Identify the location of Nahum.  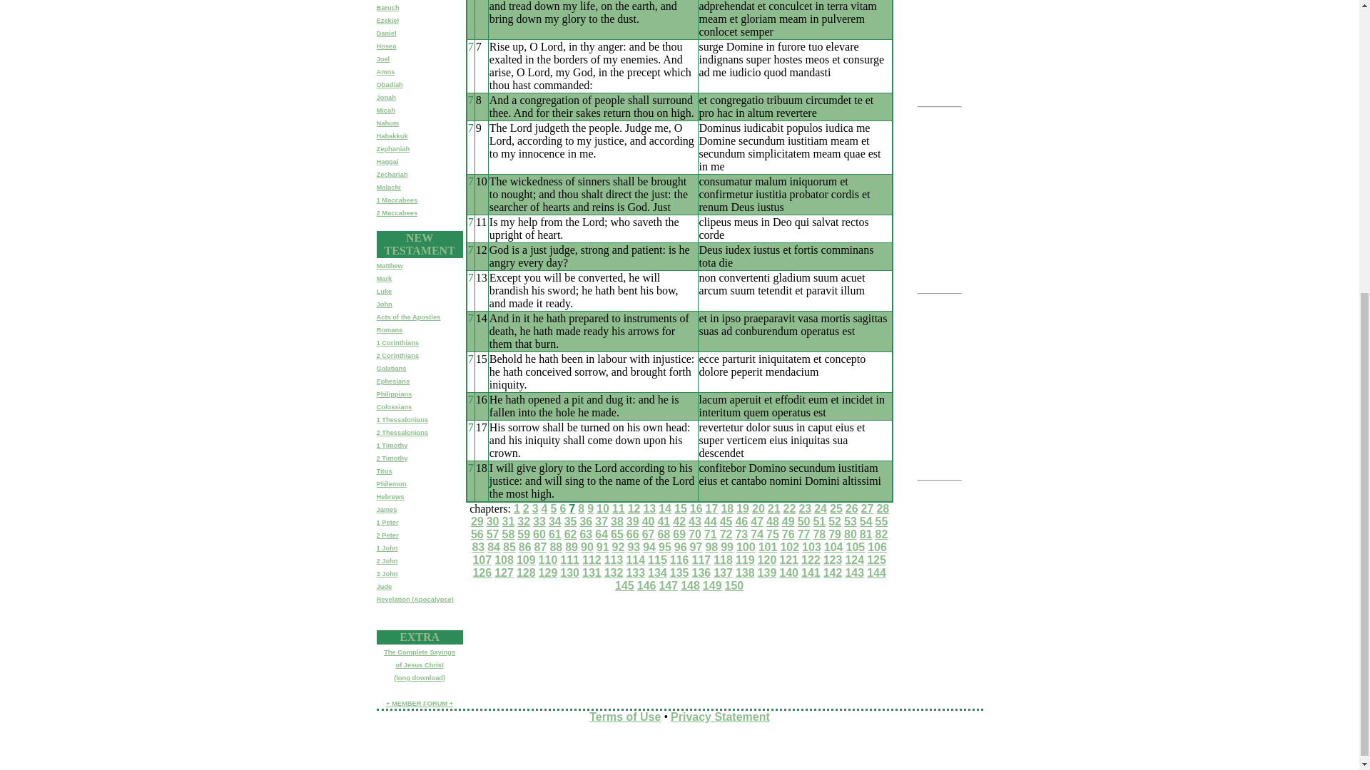
(388, 123).